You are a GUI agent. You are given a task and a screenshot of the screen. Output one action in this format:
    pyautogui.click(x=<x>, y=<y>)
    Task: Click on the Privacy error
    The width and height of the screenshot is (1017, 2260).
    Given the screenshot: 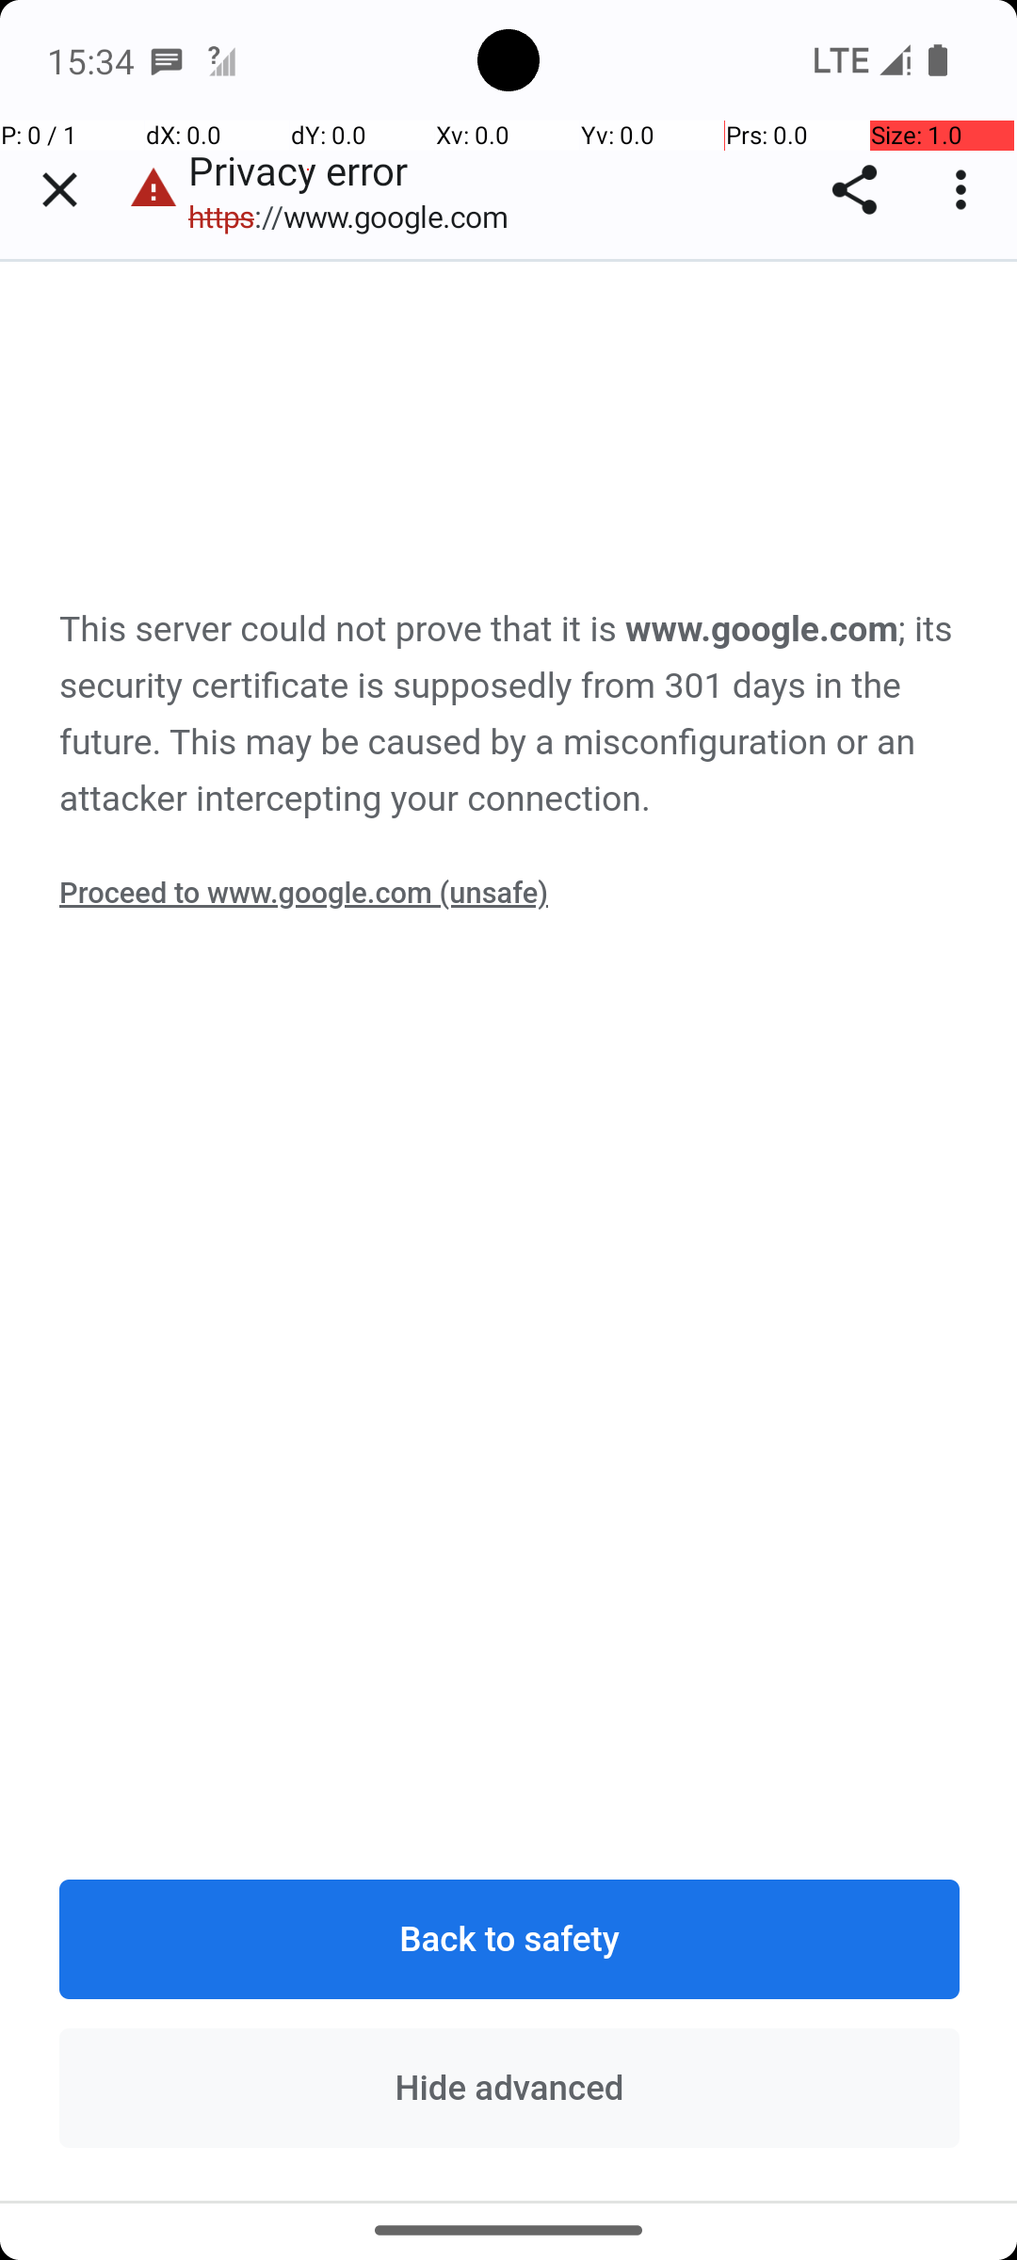 What is the action you would take?
    pyautogui.click(x=510, y=1231)
    